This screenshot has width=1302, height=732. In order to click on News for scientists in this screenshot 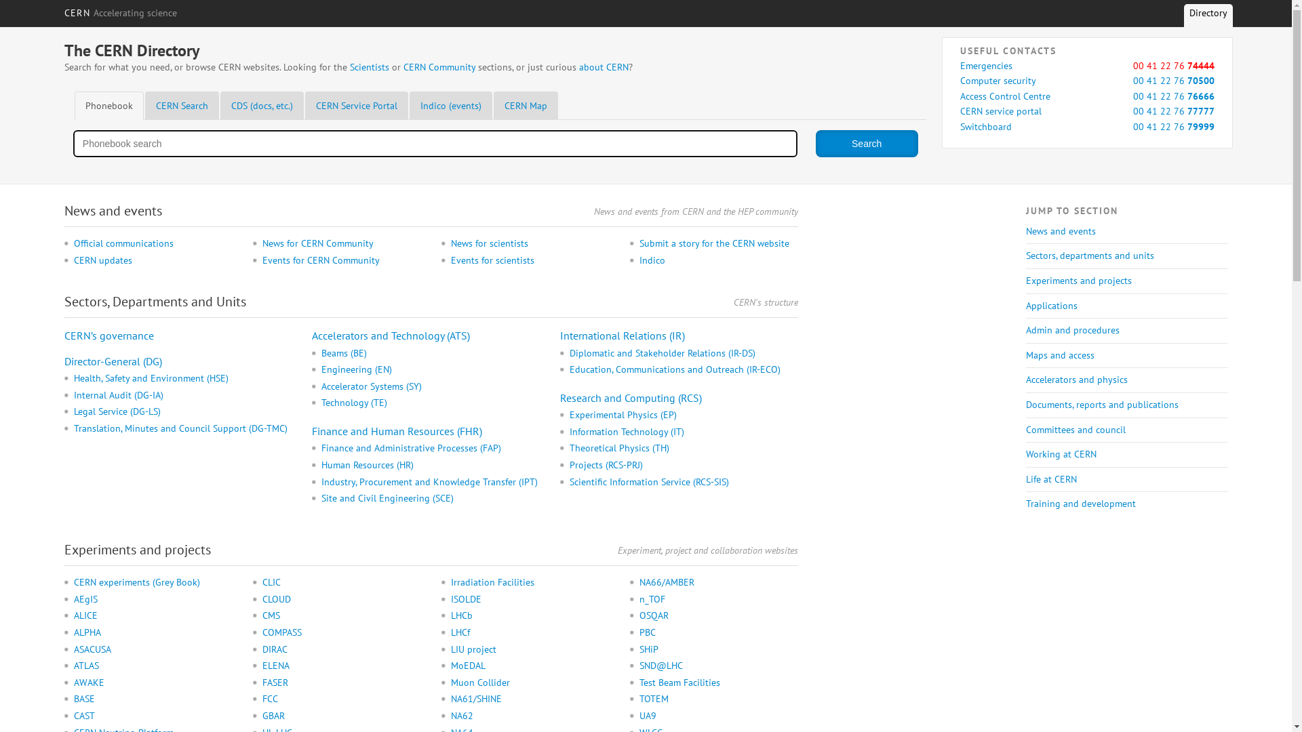, I will do `click(530, 244)`.